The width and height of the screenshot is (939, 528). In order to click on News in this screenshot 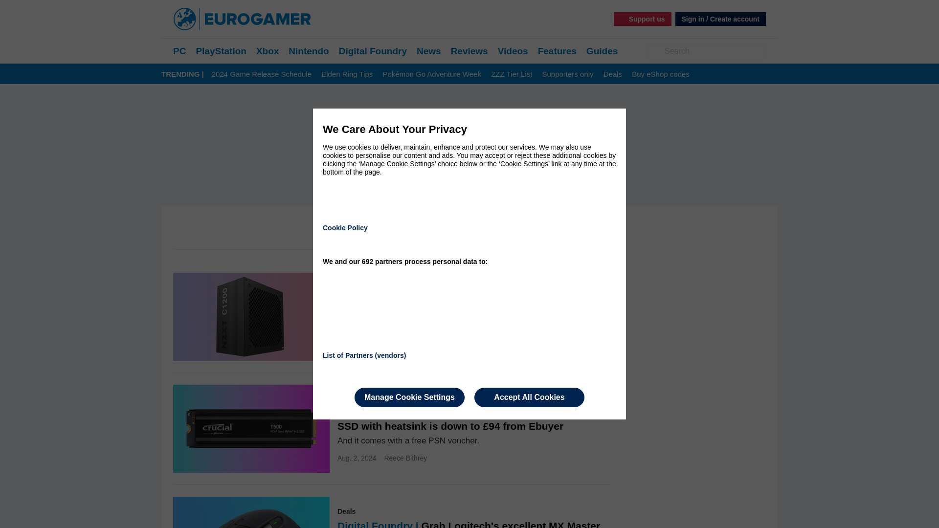, I will do `click(429, 51)`.